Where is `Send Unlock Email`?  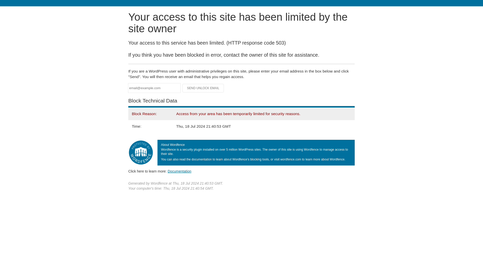
Send Unlock Email is located at coordinates (203, 88).